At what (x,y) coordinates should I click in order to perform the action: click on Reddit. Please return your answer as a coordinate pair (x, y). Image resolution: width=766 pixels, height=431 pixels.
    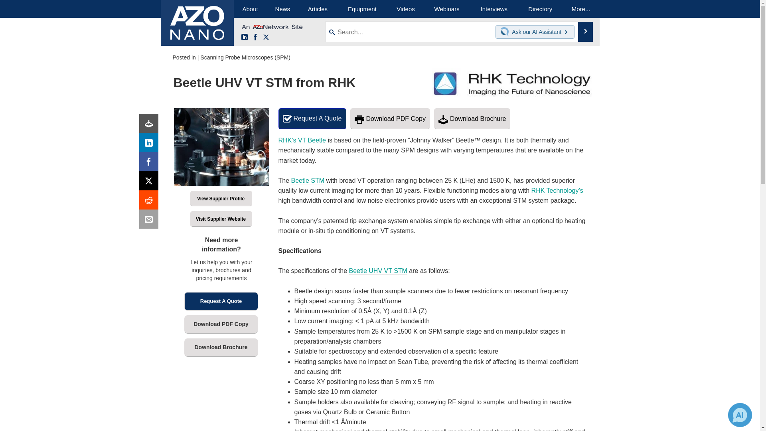
    Looking at the image, I should click on (150, 202).